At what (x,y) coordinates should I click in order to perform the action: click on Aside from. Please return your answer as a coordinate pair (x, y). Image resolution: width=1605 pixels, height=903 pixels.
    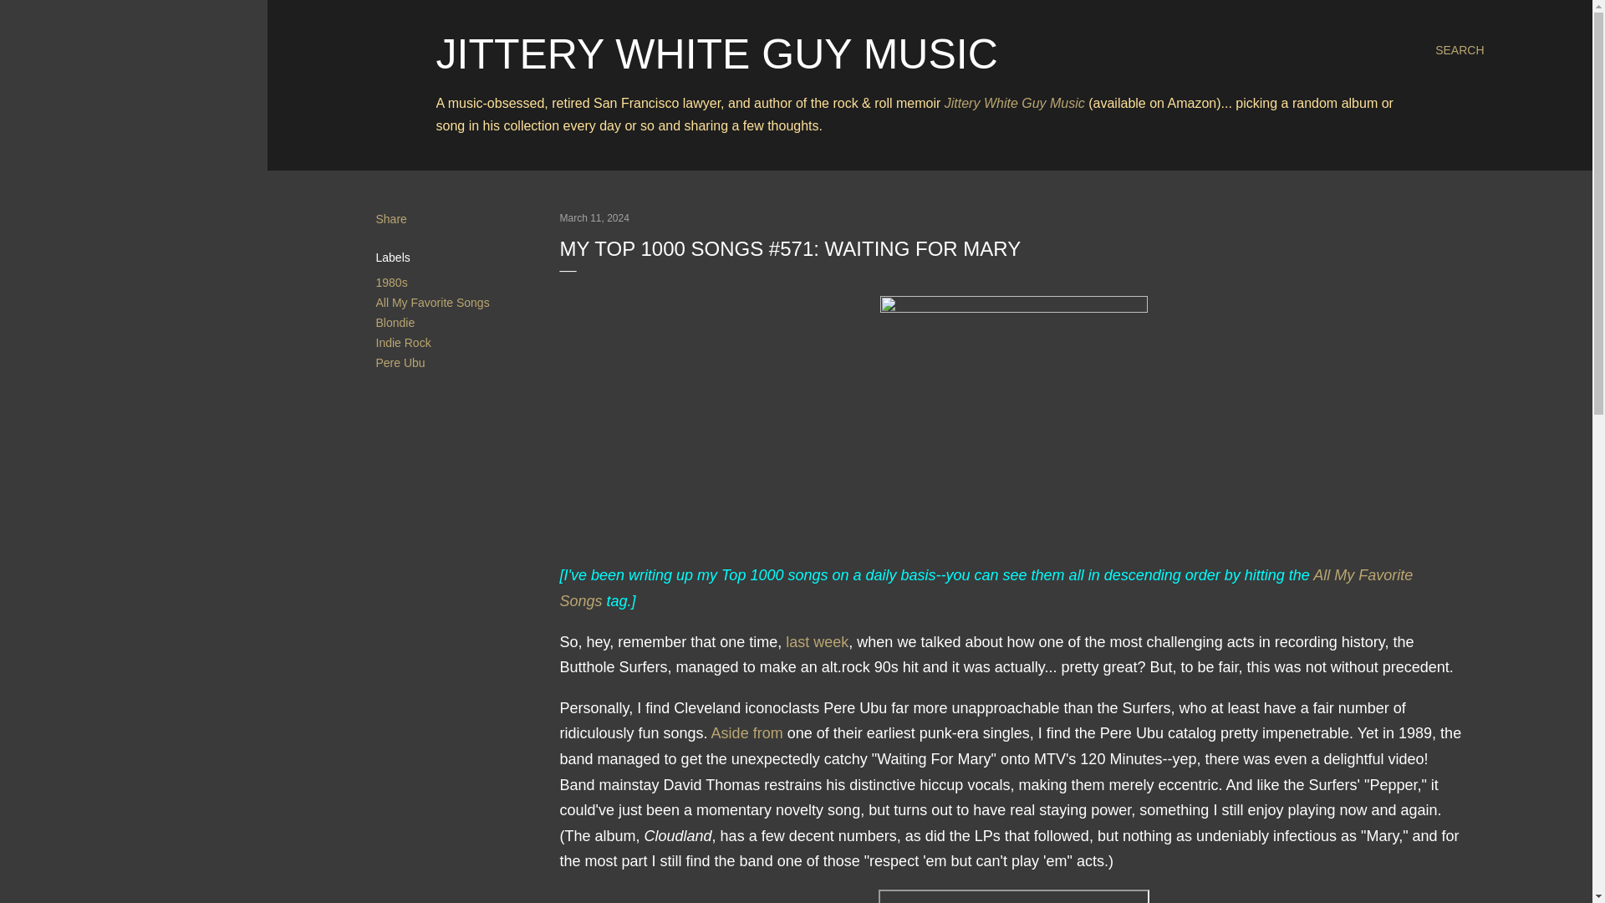
    Looking at the image, I should click on (746, 732).